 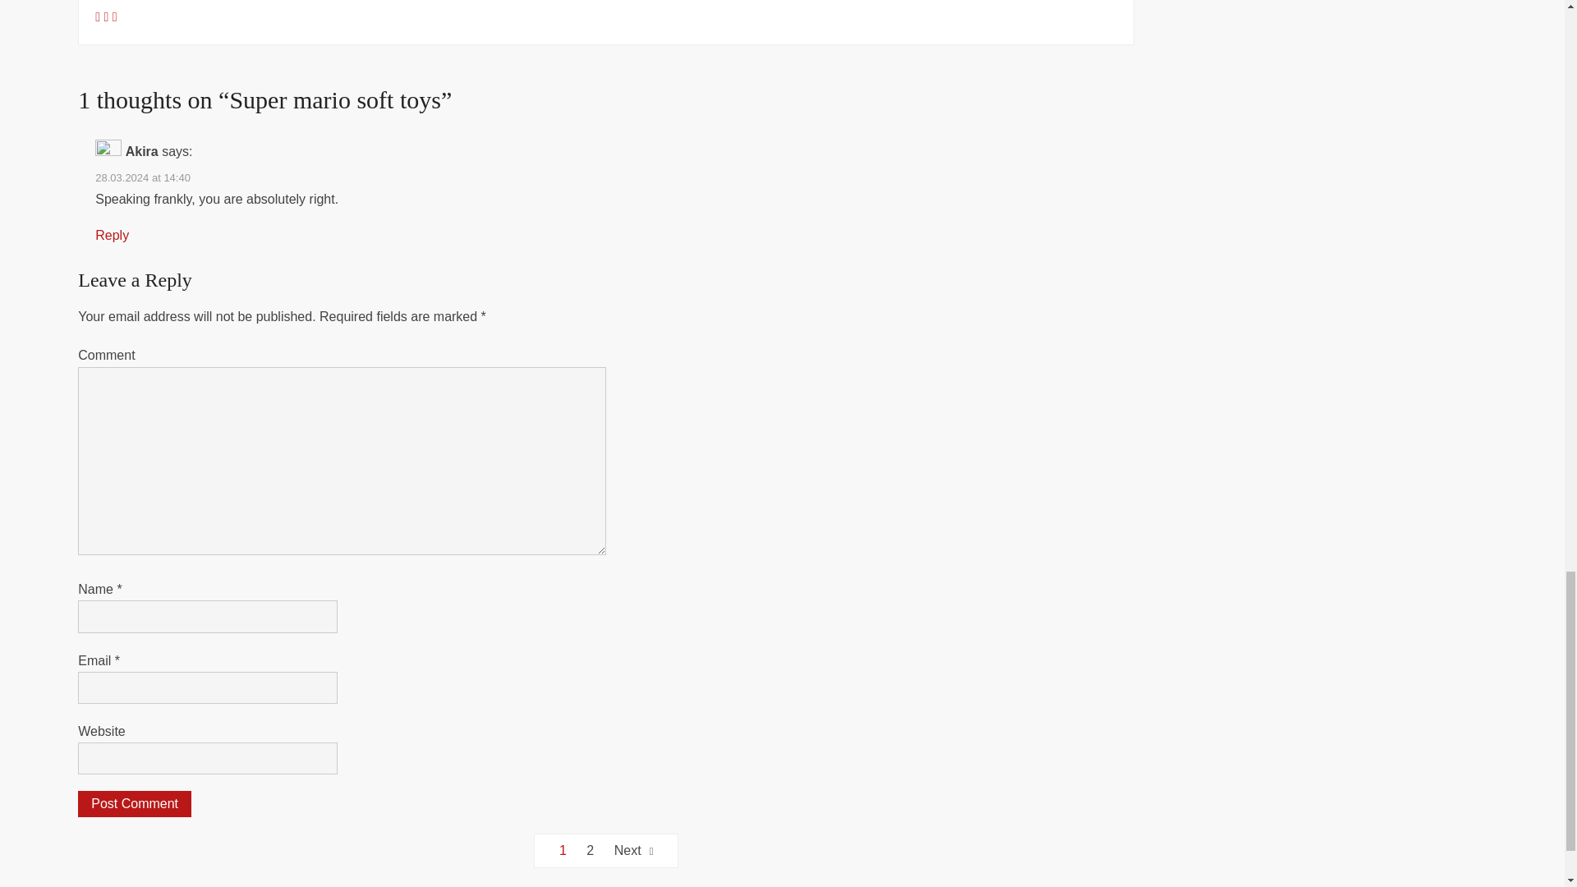 I want to click on Next, so click(x=634, y=851).